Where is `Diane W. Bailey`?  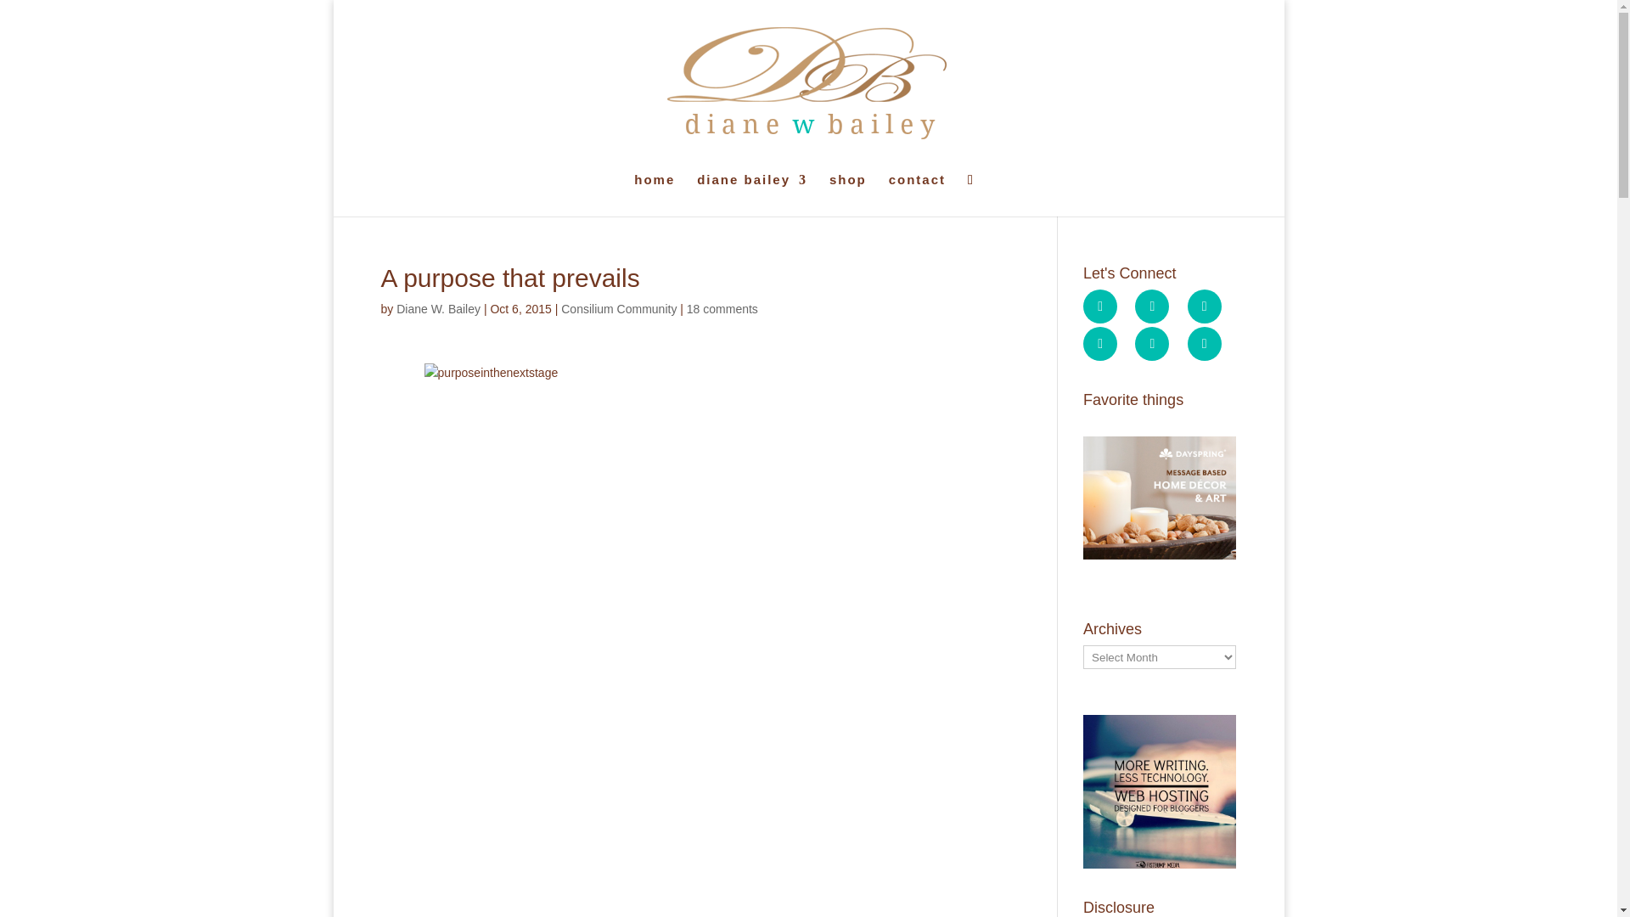
Diane W. Bailey is located at coordinates (438, 309).